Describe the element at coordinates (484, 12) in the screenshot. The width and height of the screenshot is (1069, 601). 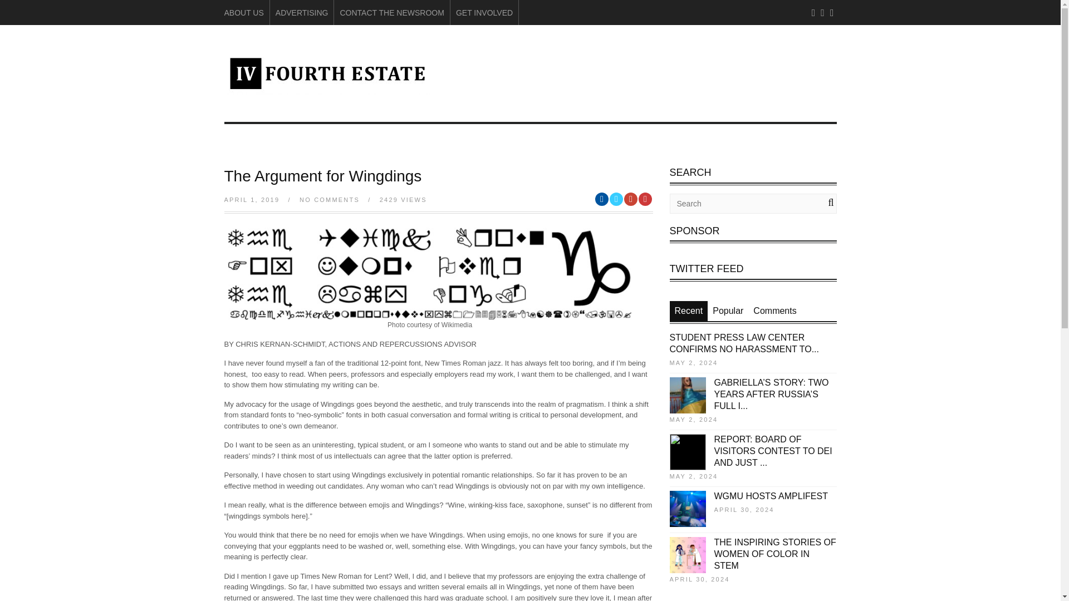
I see `GET INVOLVED` at that location.